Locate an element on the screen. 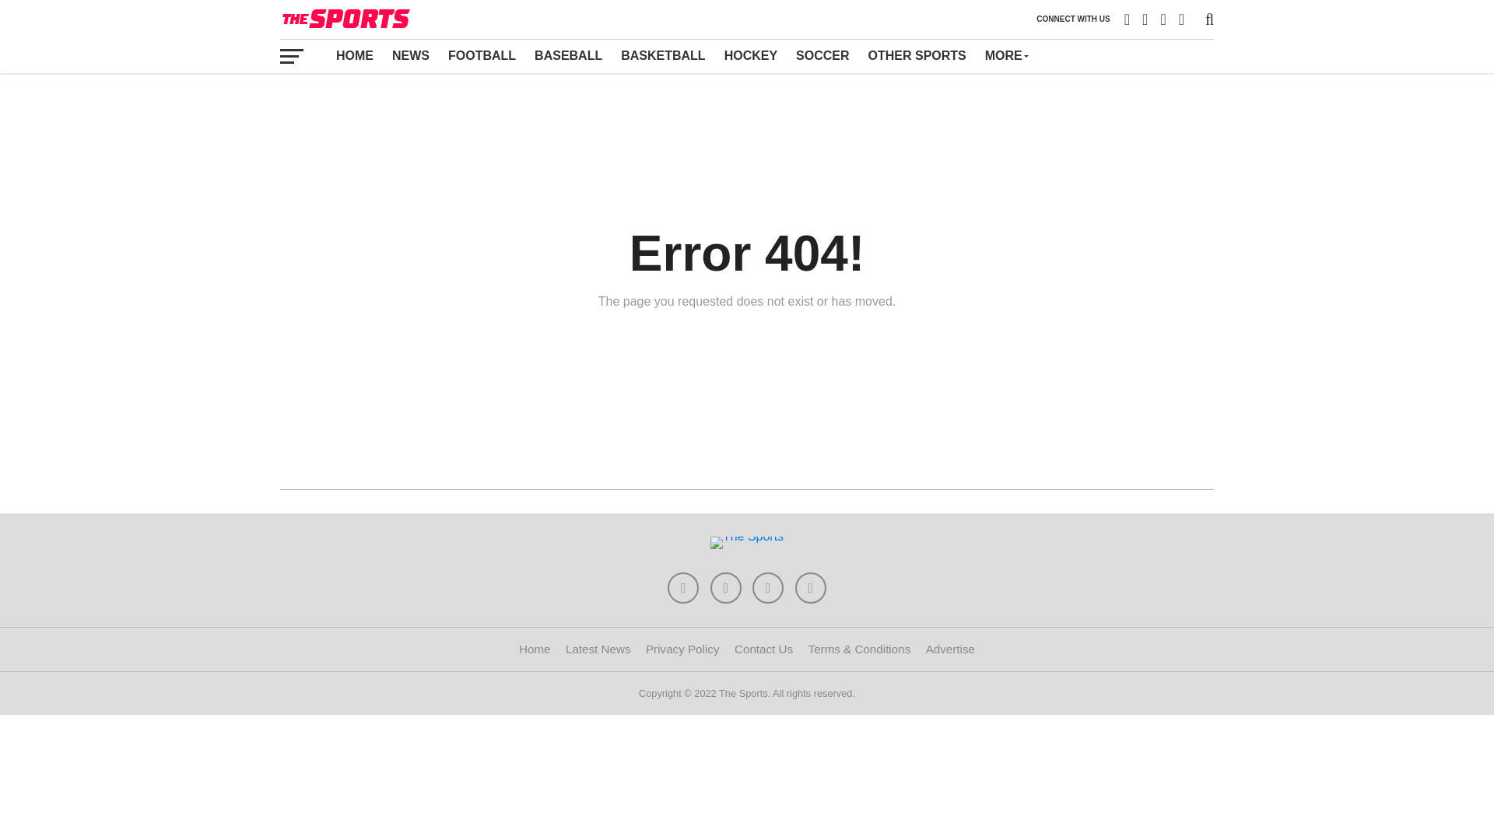 Image resolution: width=1494 pixels, height=840 pixels. OTHER SPORTS is located at coordinates (917, 55).